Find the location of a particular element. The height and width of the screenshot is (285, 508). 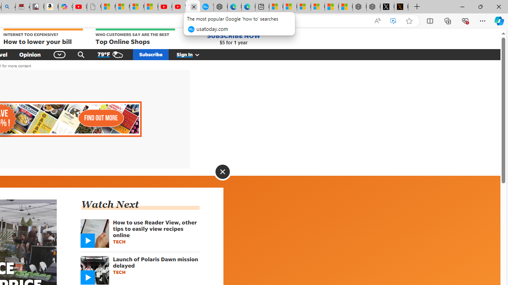

Subscribe is located at coordinates (151, 54).